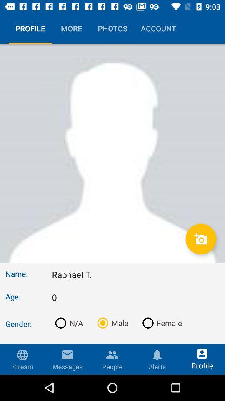  What do you see at coordinates (160, 323) in the screenshot?
I see `click the item below 0 icon` at bounding box center [160, 323].